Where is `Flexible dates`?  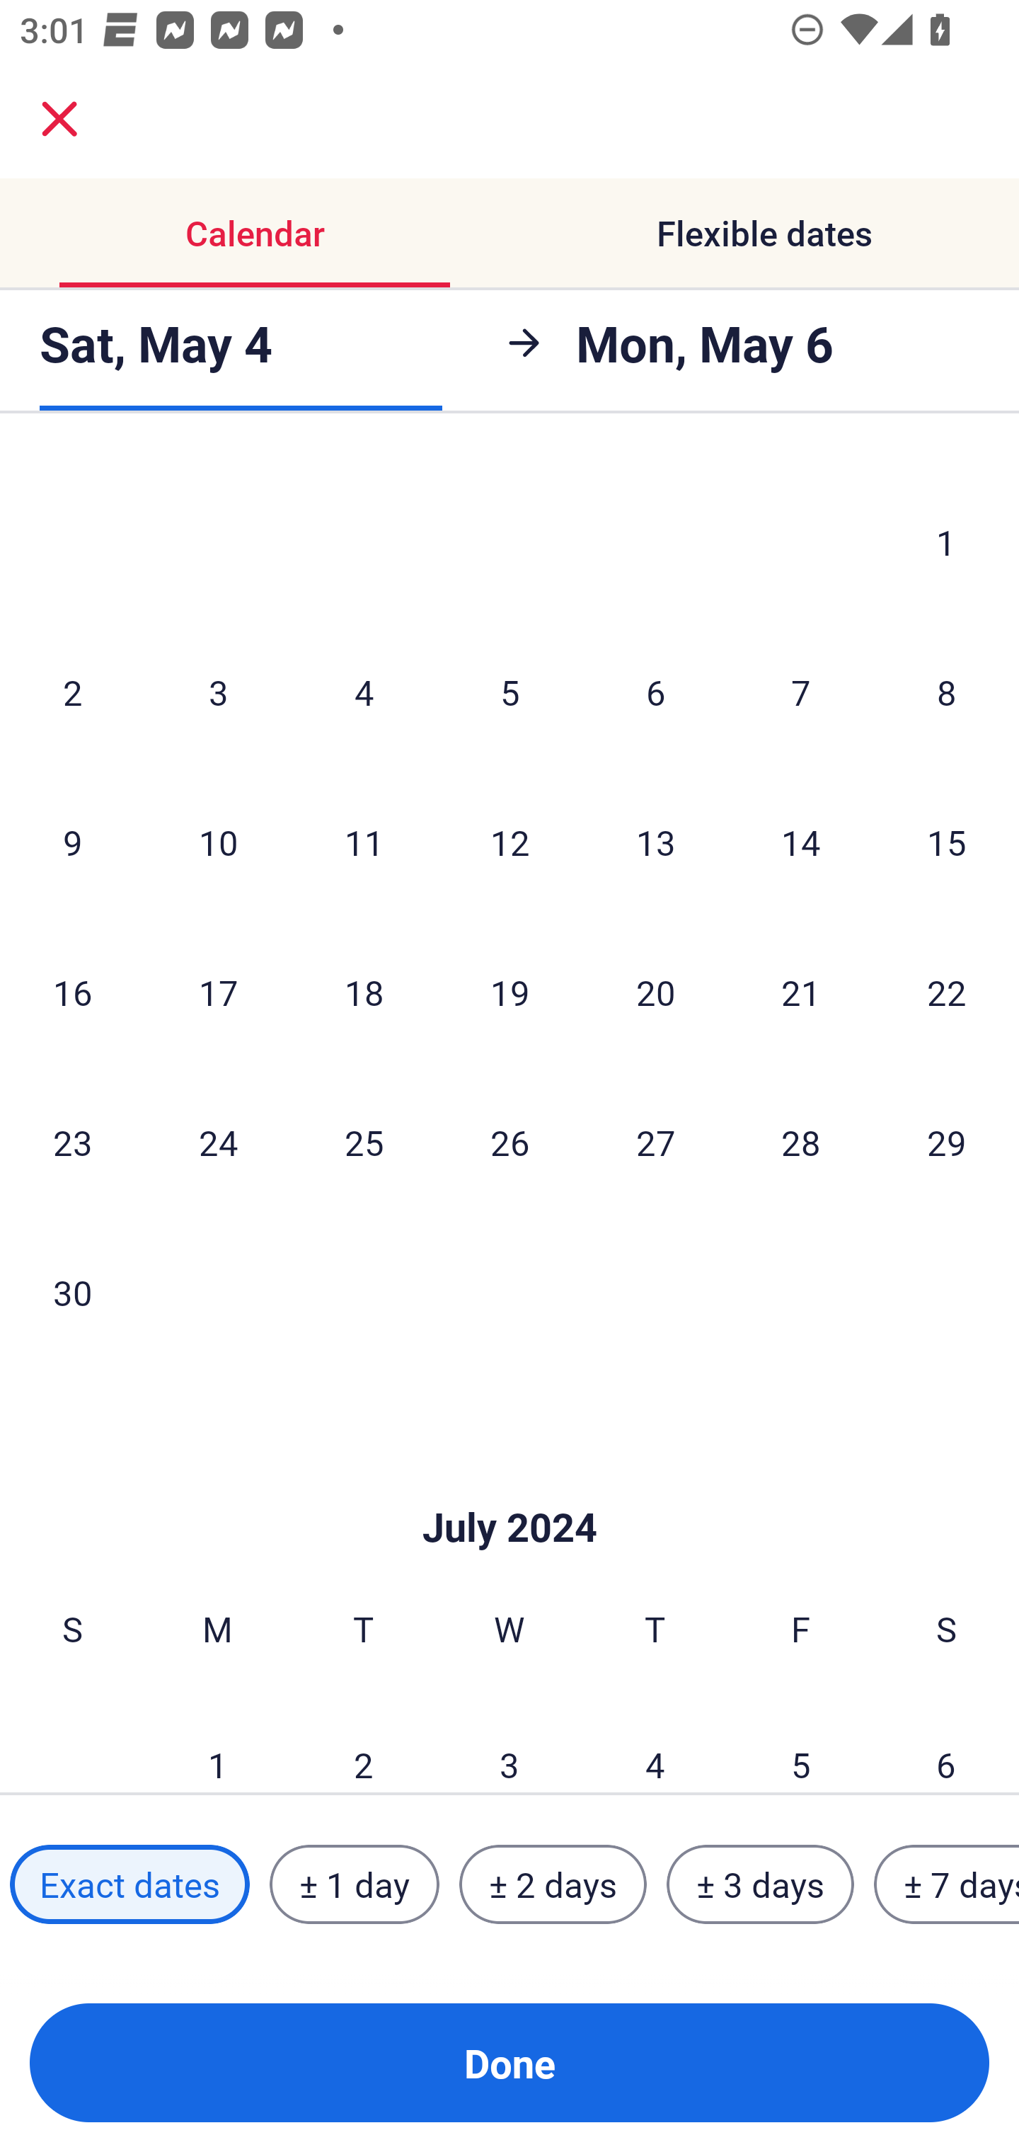
Flexible dates is located at coordinates (764, 234).